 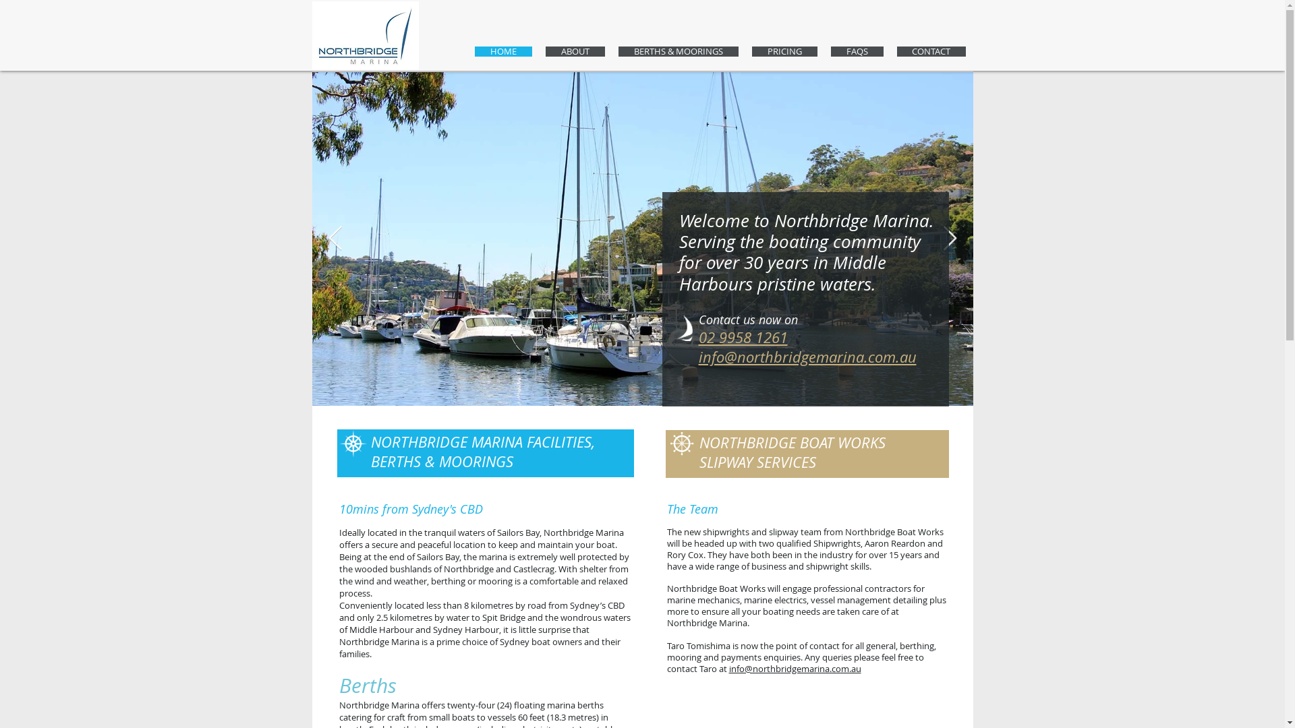 What do you see at coordinates (503, 51) in the screenshot?
I see `HOME` at bounding box center [503, 51].